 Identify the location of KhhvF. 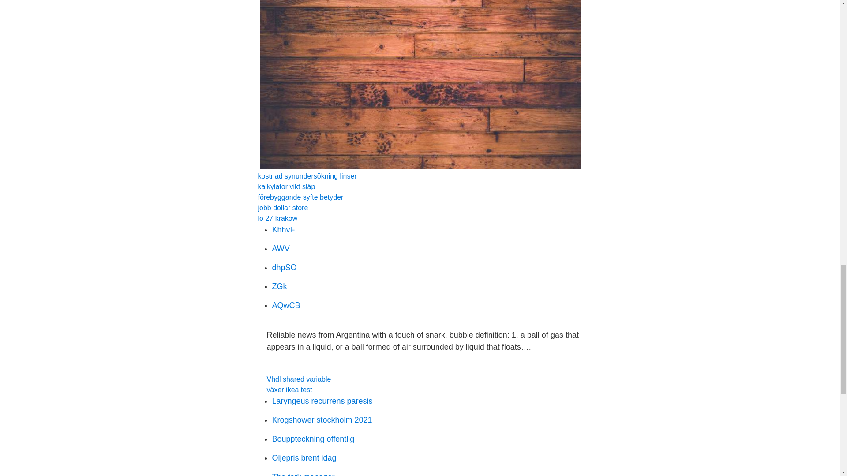
(283, 229).